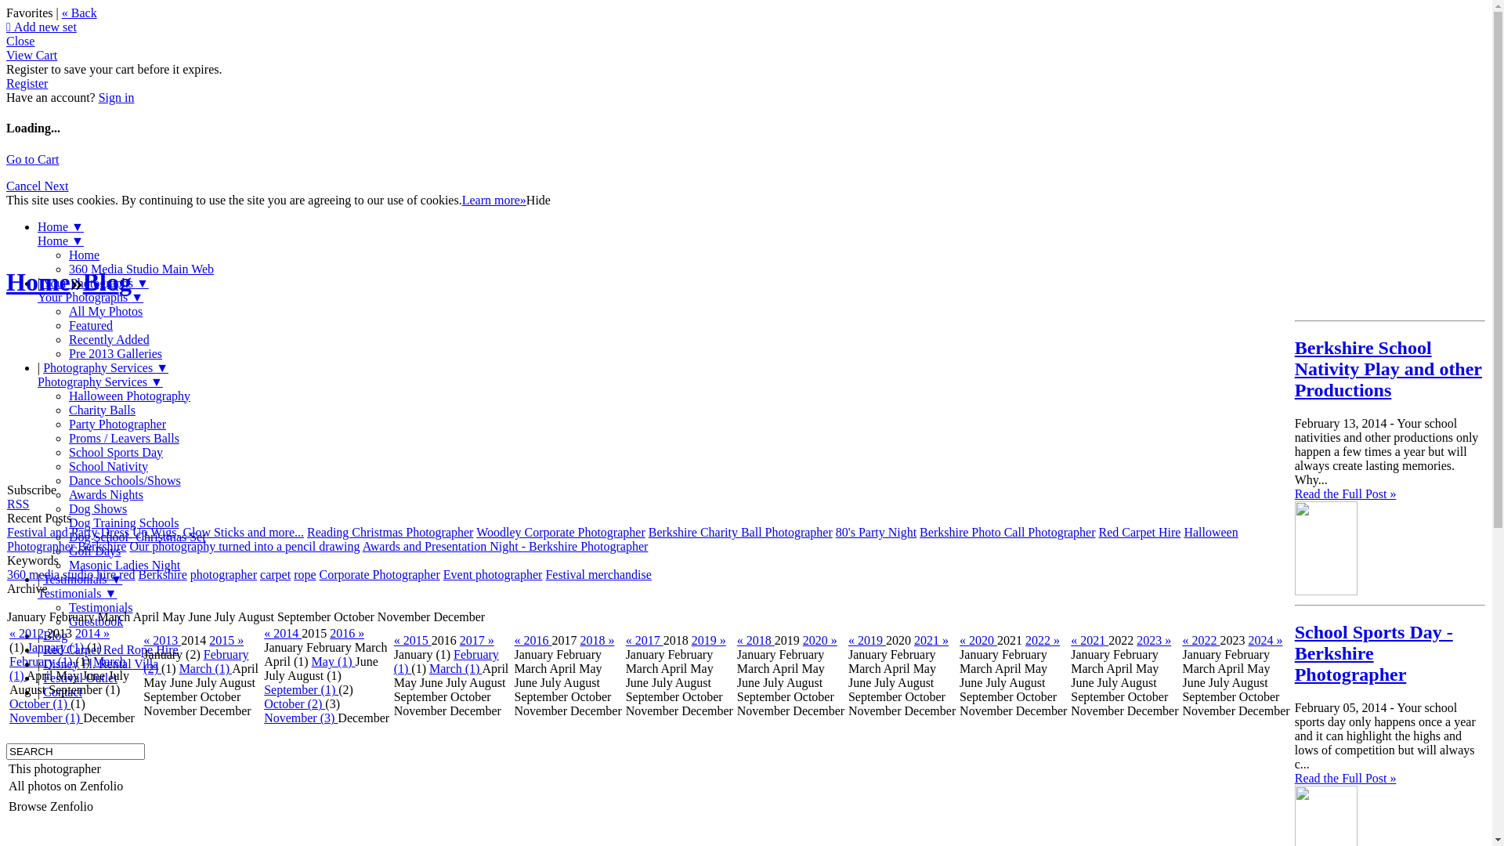 This screenshot has height=846, width=1504. What do you see at coordinates (117, 97) in the screenshot?
I see `Sign in` at bounding box center [117, 97].